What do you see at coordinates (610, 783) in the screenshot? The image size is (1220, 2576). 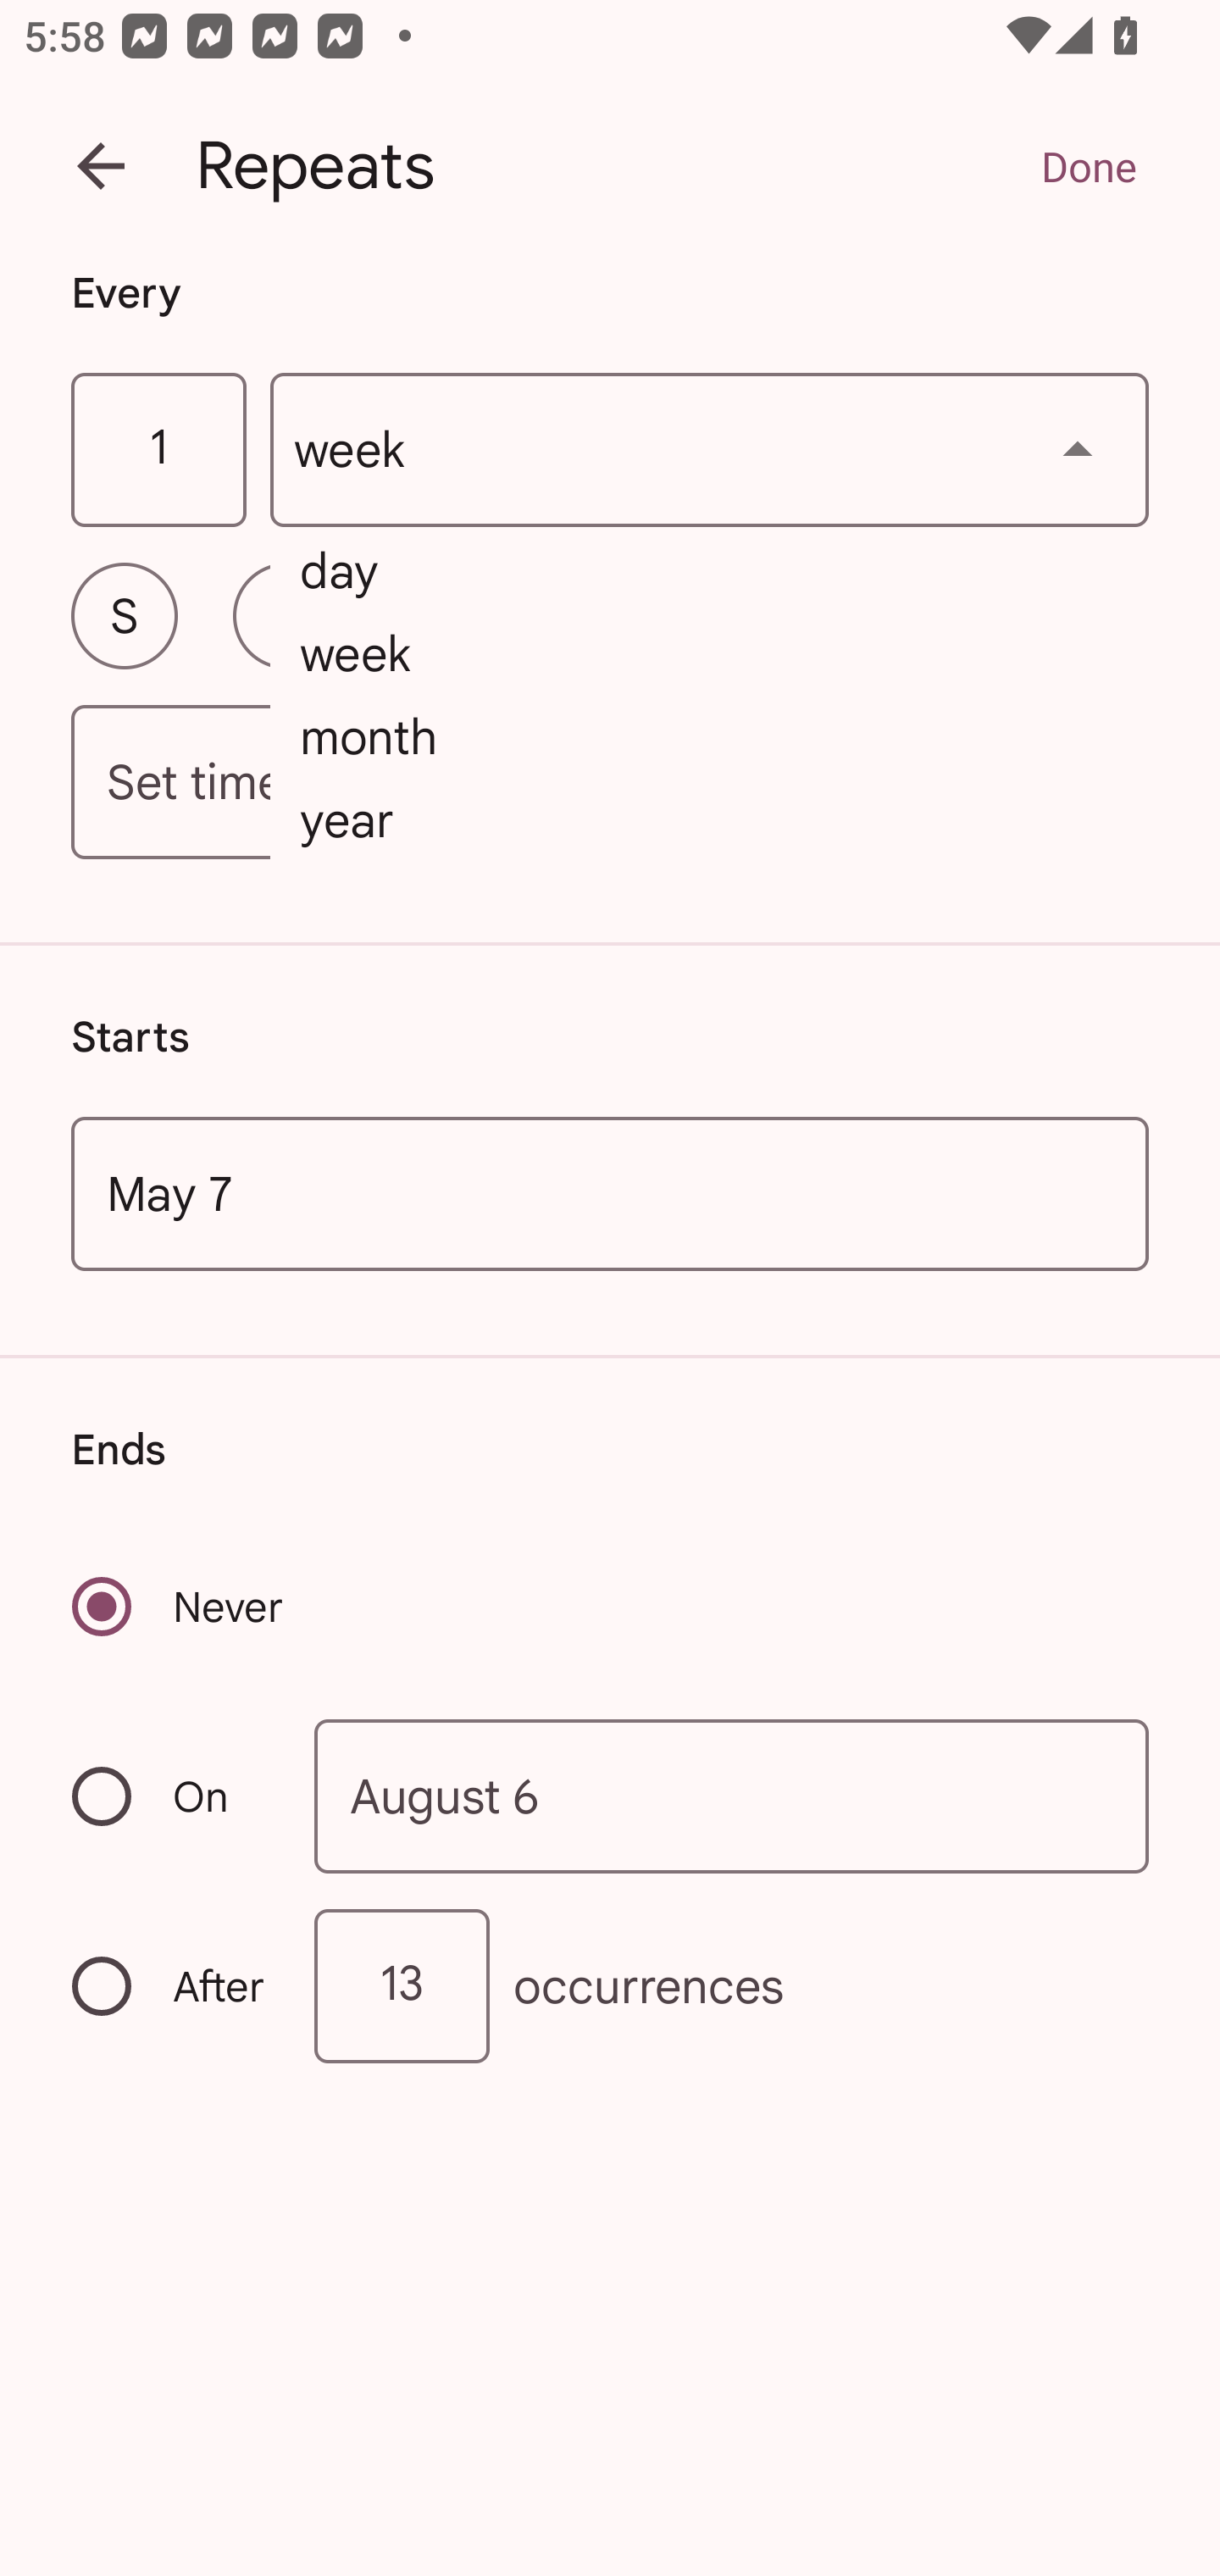 I see `Set time` at bounding box center [610, 783].